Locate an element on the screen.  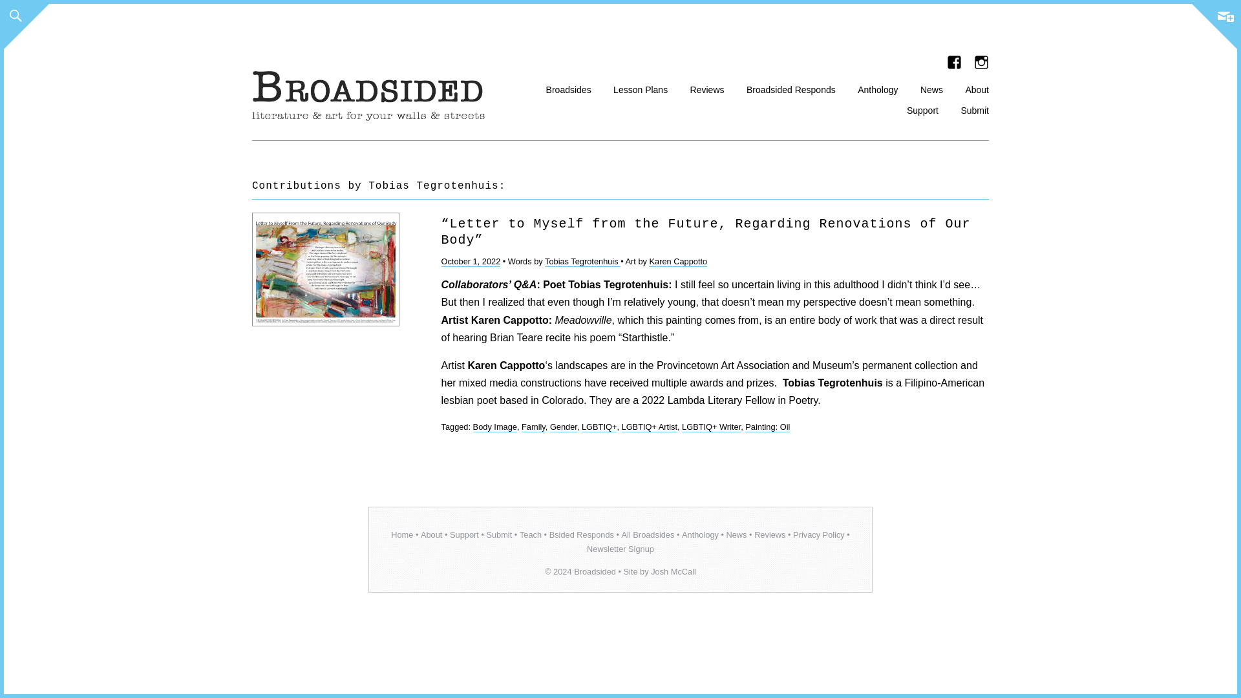
Tobias Tegrotenhuis is located at coordinates (582, 261).